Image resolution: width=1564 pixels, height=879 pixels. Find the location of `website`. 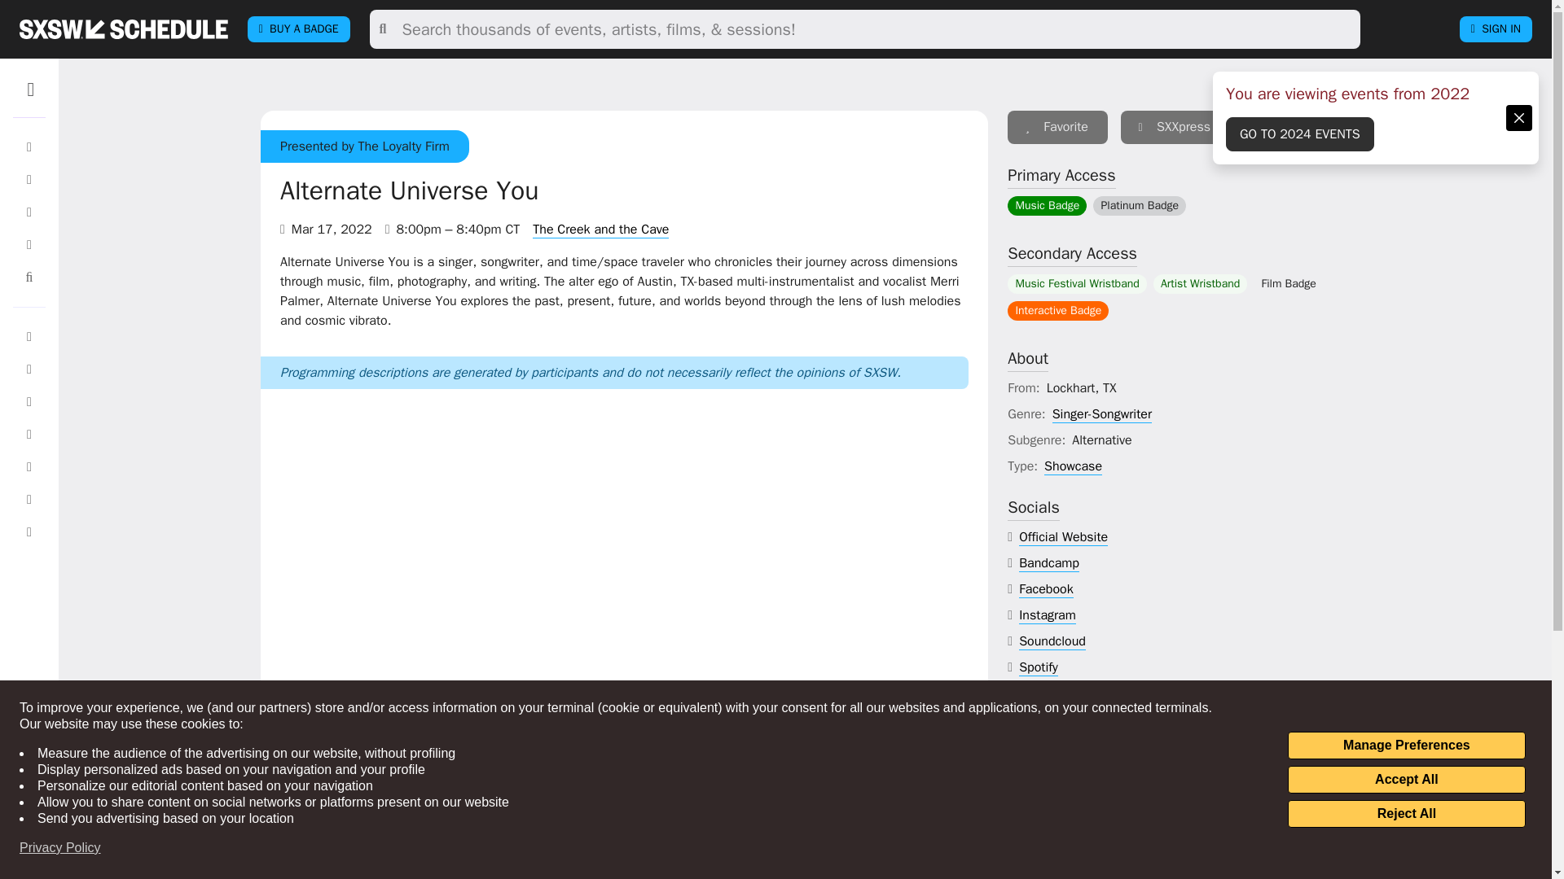

website is located at coordinates (1063, 537).